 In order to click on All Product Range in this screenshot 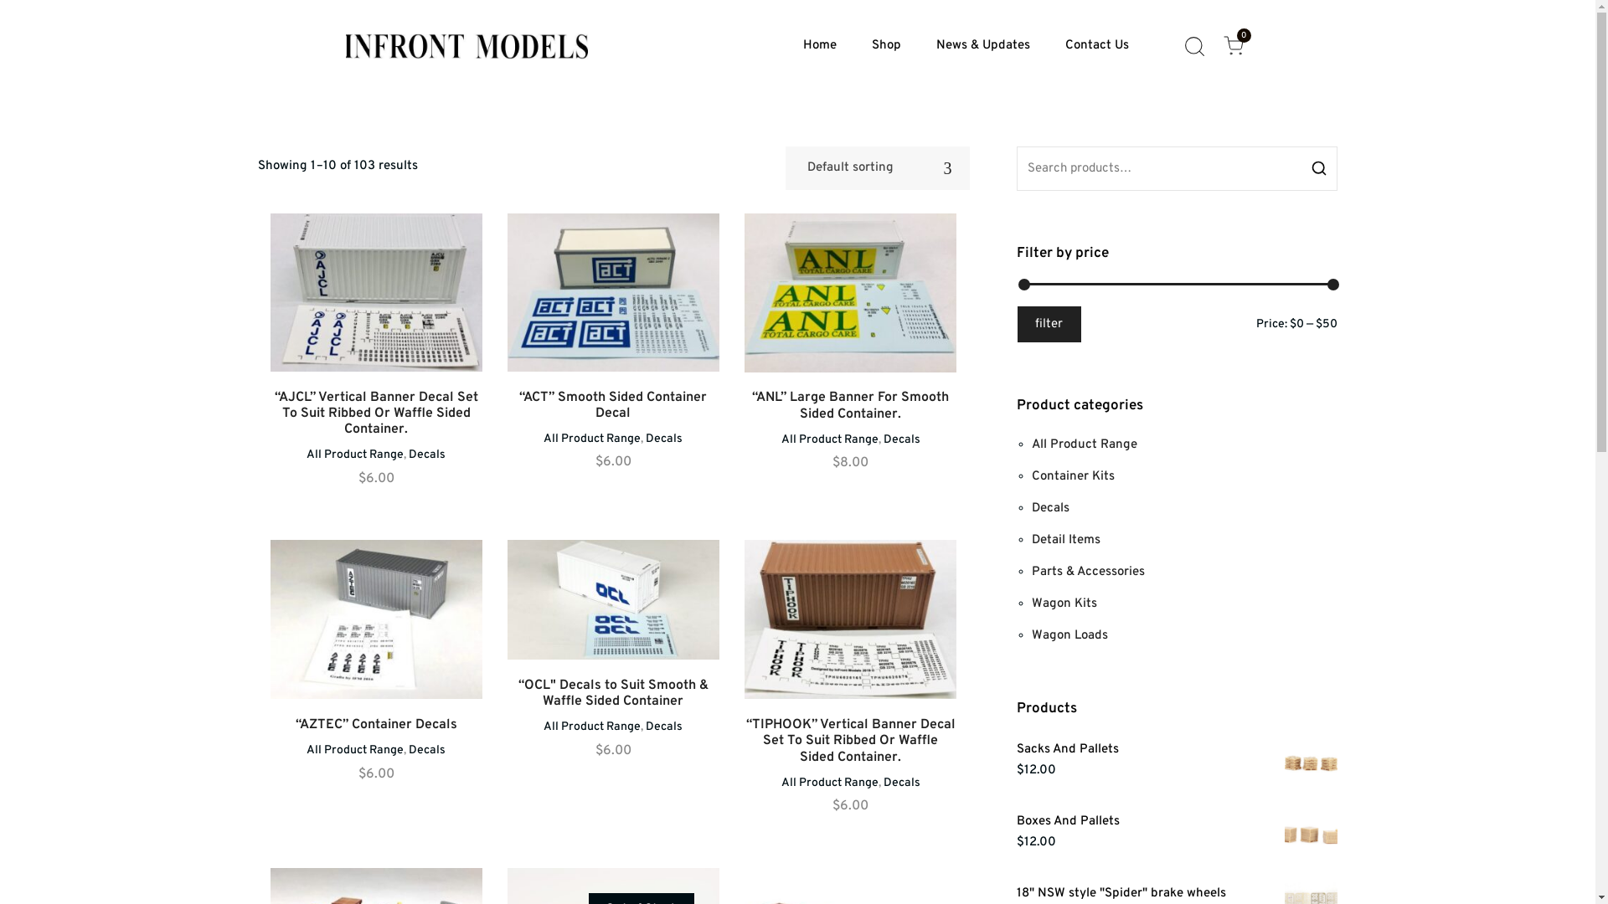, I will do `click(1085, 445)`.